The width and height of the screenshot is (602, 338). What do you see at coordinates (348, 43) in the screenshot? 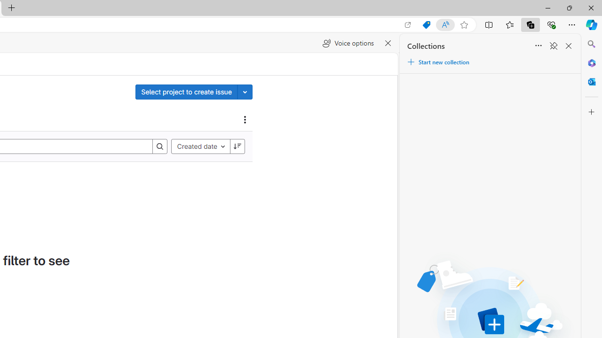
I see `Voice options` at bounding box center [348, 43].